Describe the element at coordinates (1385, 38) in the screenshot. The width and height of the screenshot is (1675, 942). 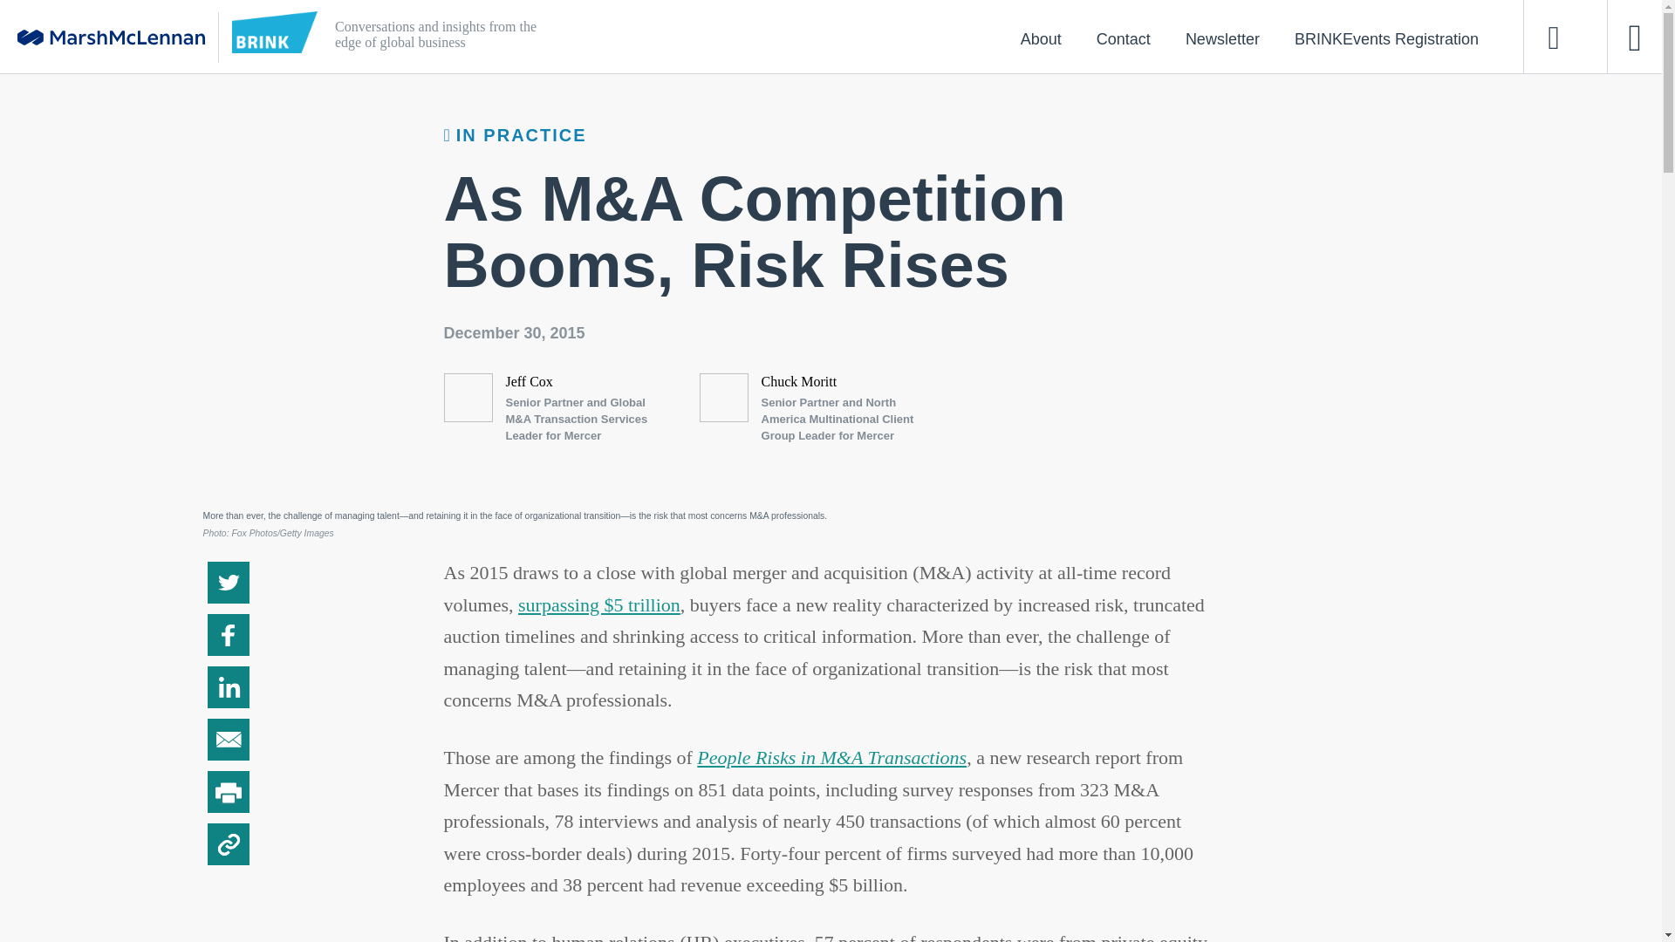
I see `BRINKEvents Registration` at that location.